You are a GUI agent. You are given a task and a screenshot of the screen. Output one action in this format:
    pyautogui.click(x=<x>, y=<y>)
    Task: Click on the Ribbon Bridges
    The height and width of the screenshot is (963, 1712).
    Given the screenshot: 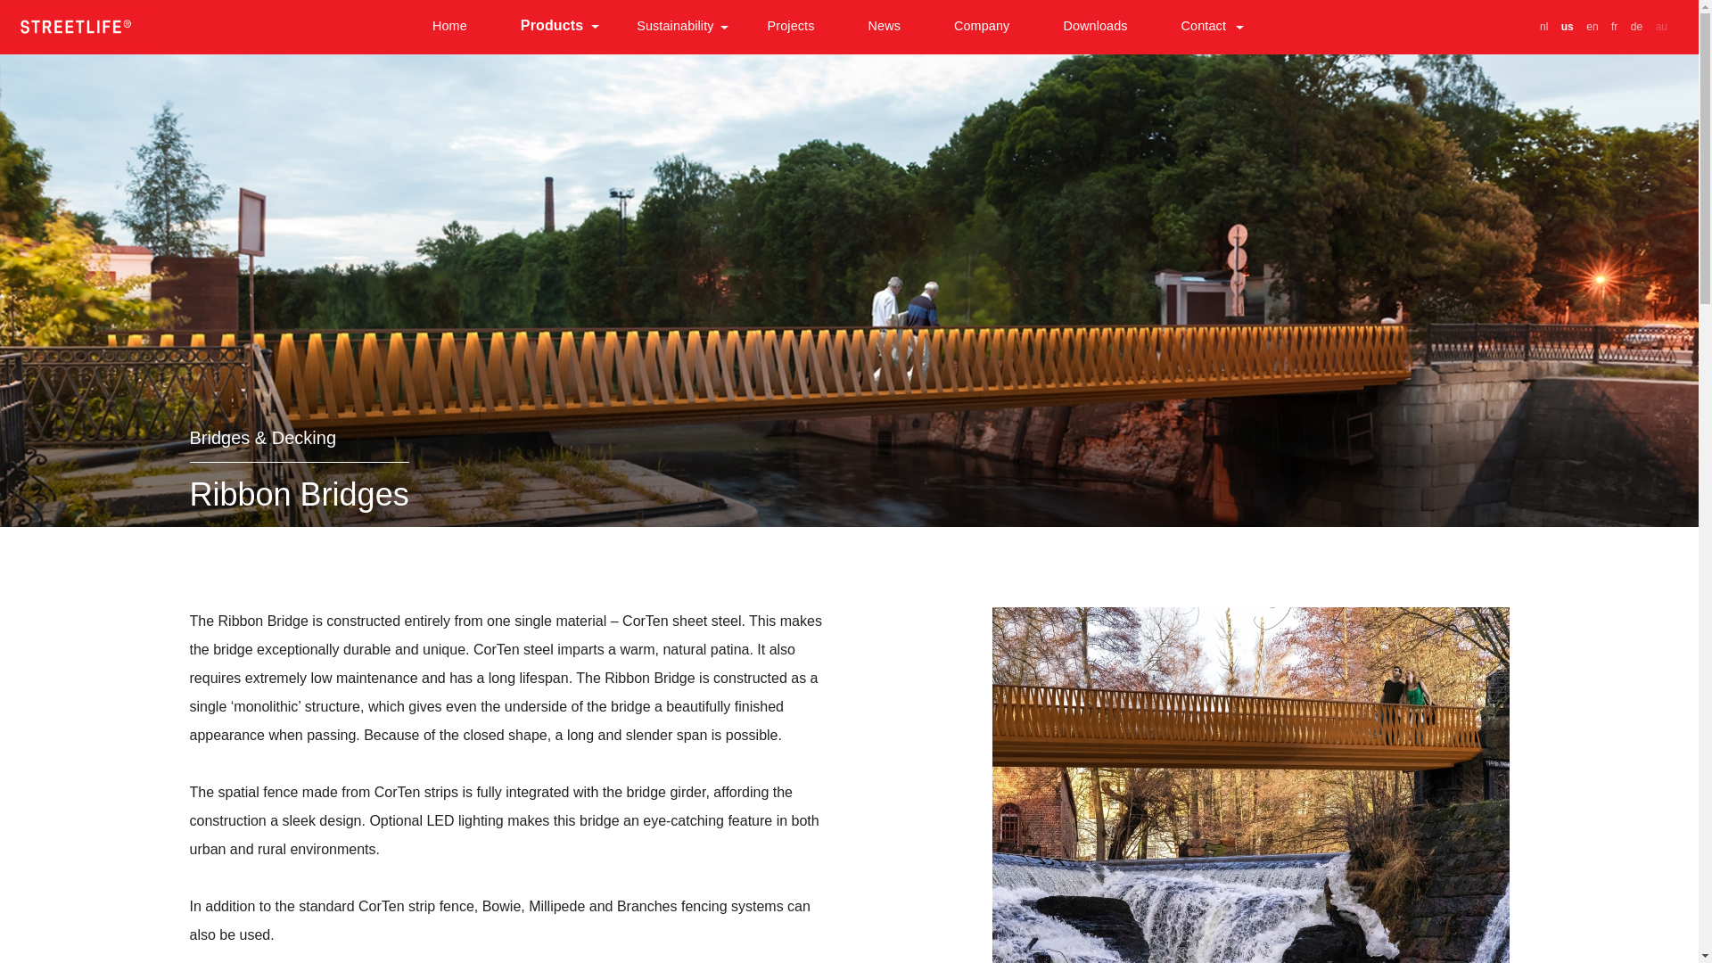 What is the action you would take?
    pyautogui.click(x=1592, y=26)
    